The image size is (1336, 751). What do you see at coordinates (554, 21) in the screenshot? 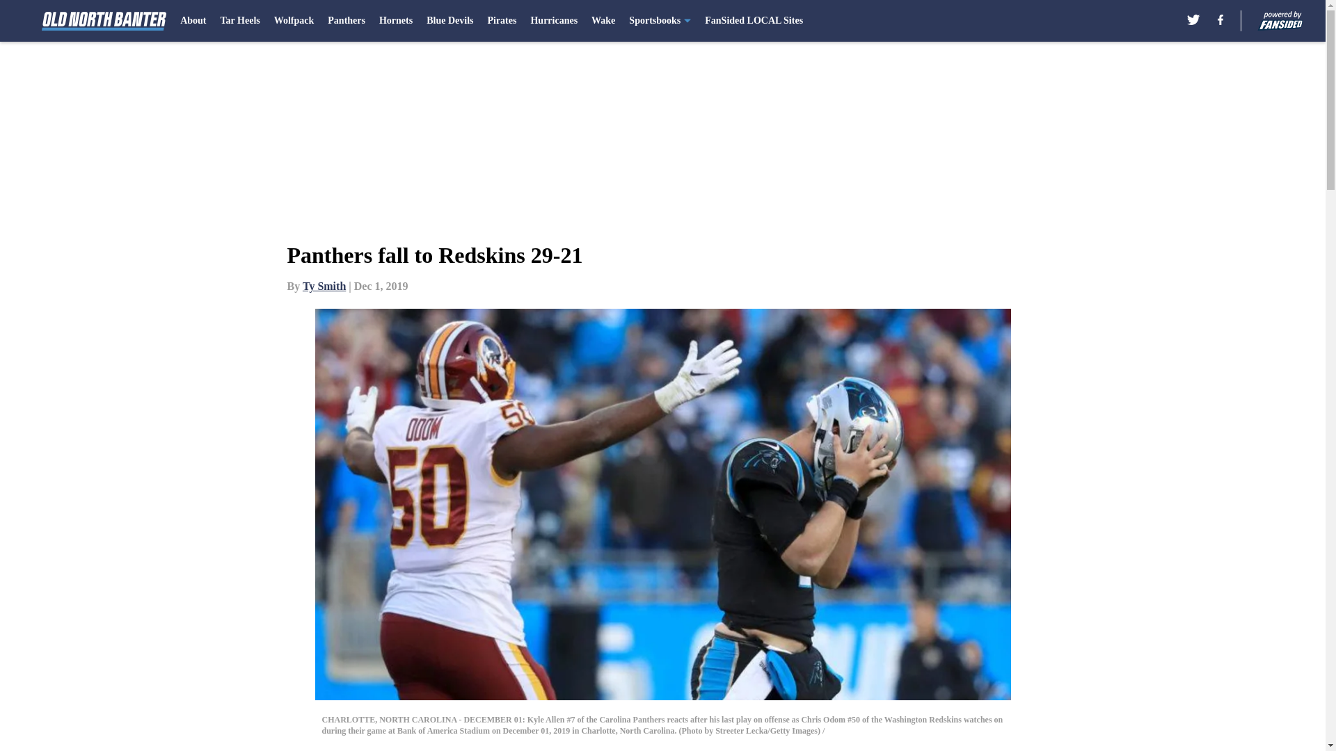
I see `Hurricanes` at bounding box center [554, 21].